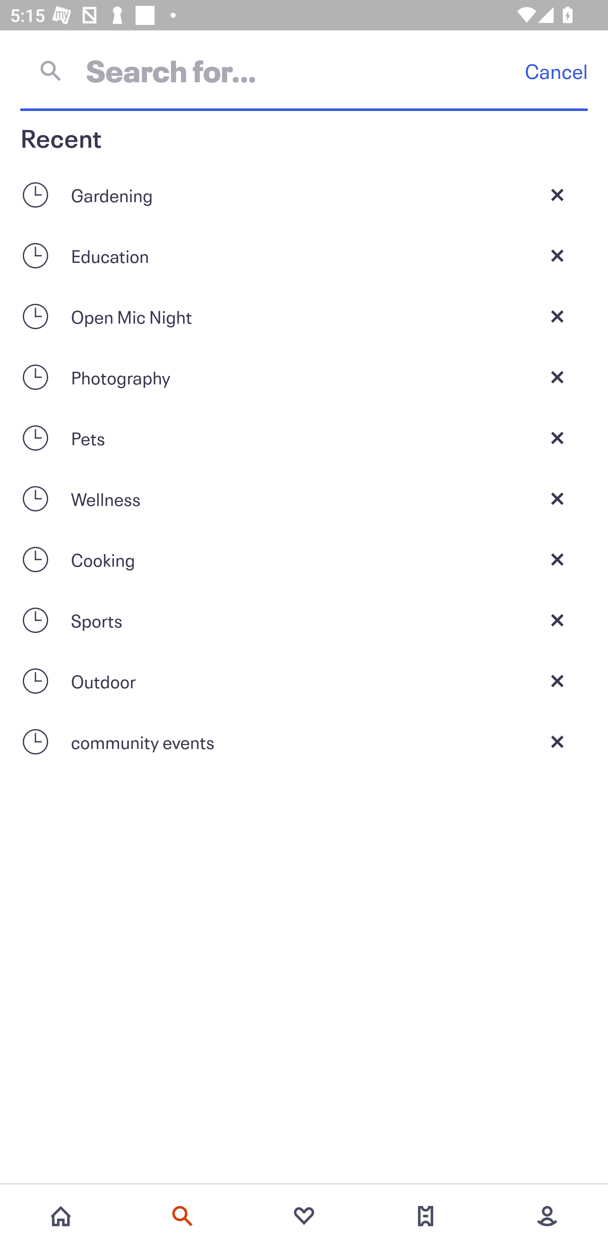 This screenshot has height=1249, width=608. What do you see at coordinates (304, 438) in the screenshot?
I see `Pets Close current screen` at bounding box center [304, 438].